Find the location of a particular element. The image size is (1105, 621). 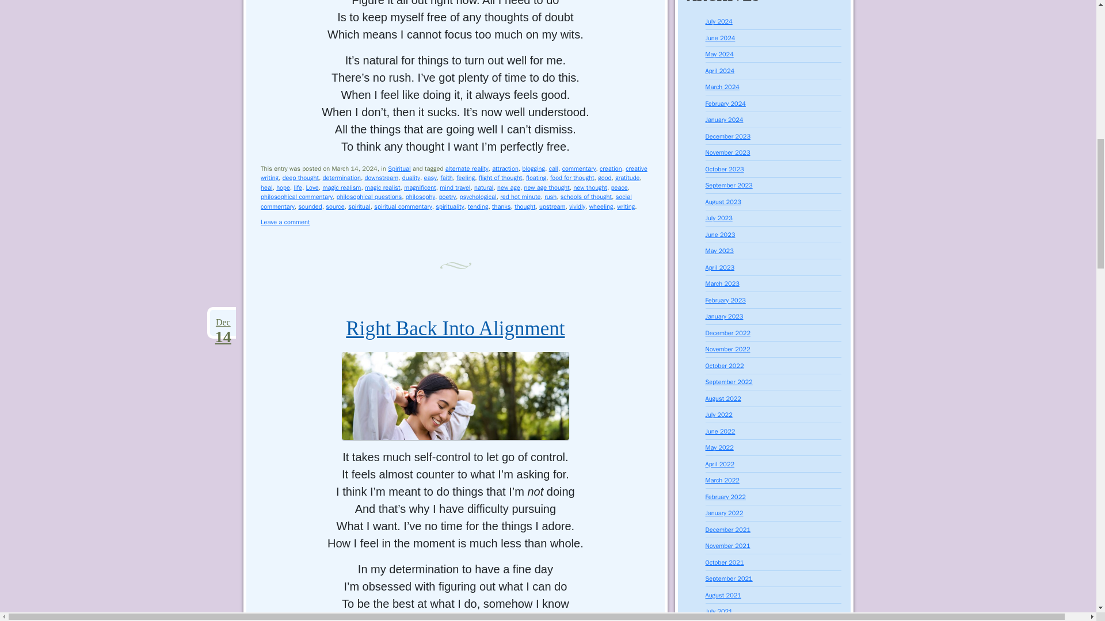

mind travel is located at coordinates (455, 187).